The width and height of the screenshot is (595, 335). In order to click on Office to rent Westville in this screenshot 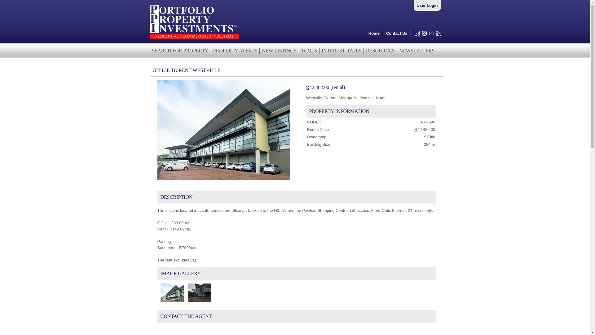, I will do `click(224, 130)`.